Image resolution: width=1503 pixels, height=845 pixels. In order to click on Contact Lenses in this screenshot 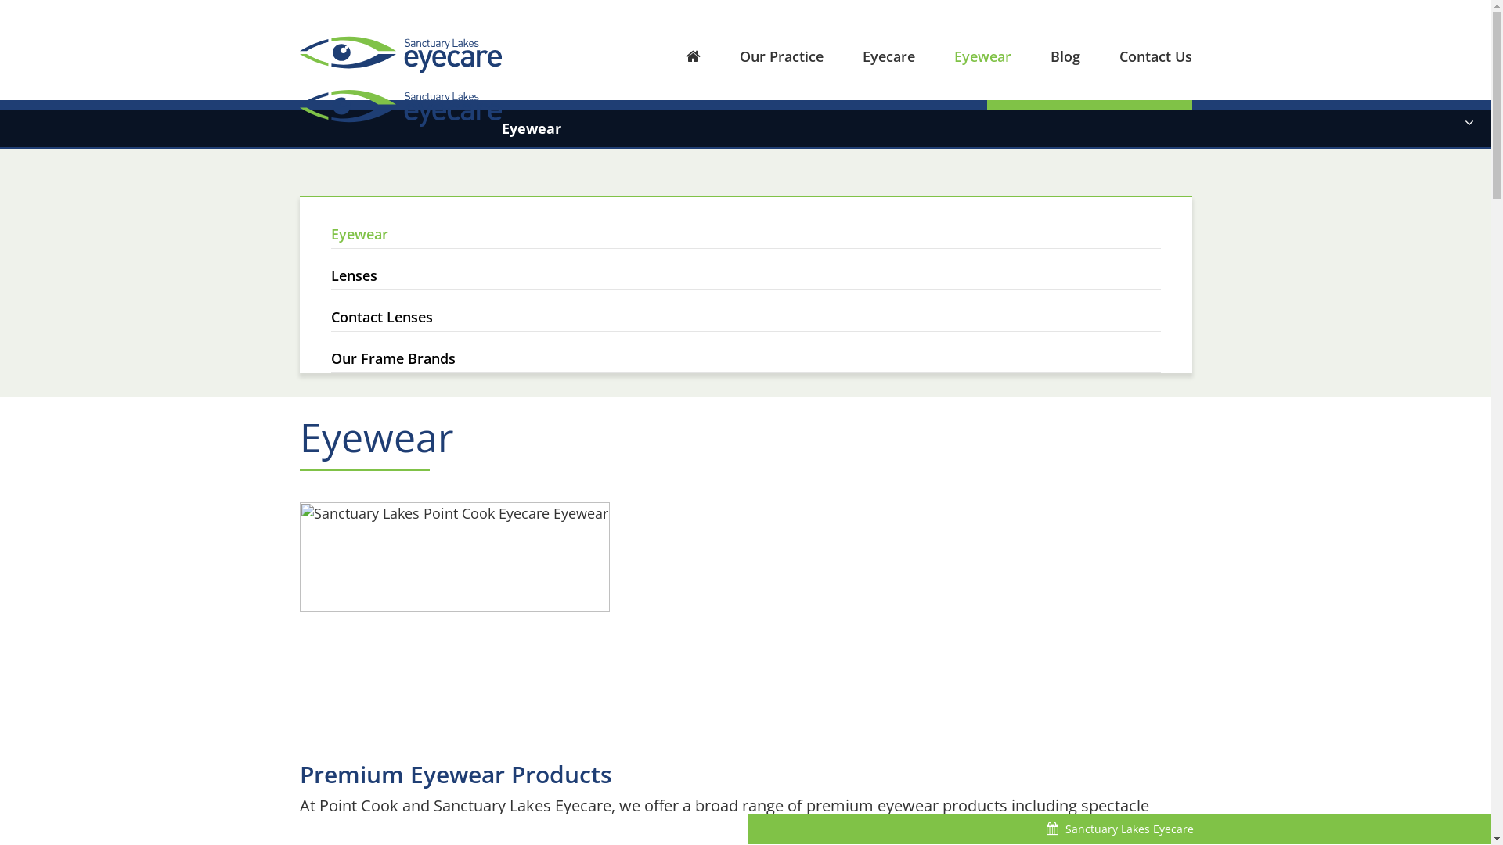, I will do `click(745, 311)`.